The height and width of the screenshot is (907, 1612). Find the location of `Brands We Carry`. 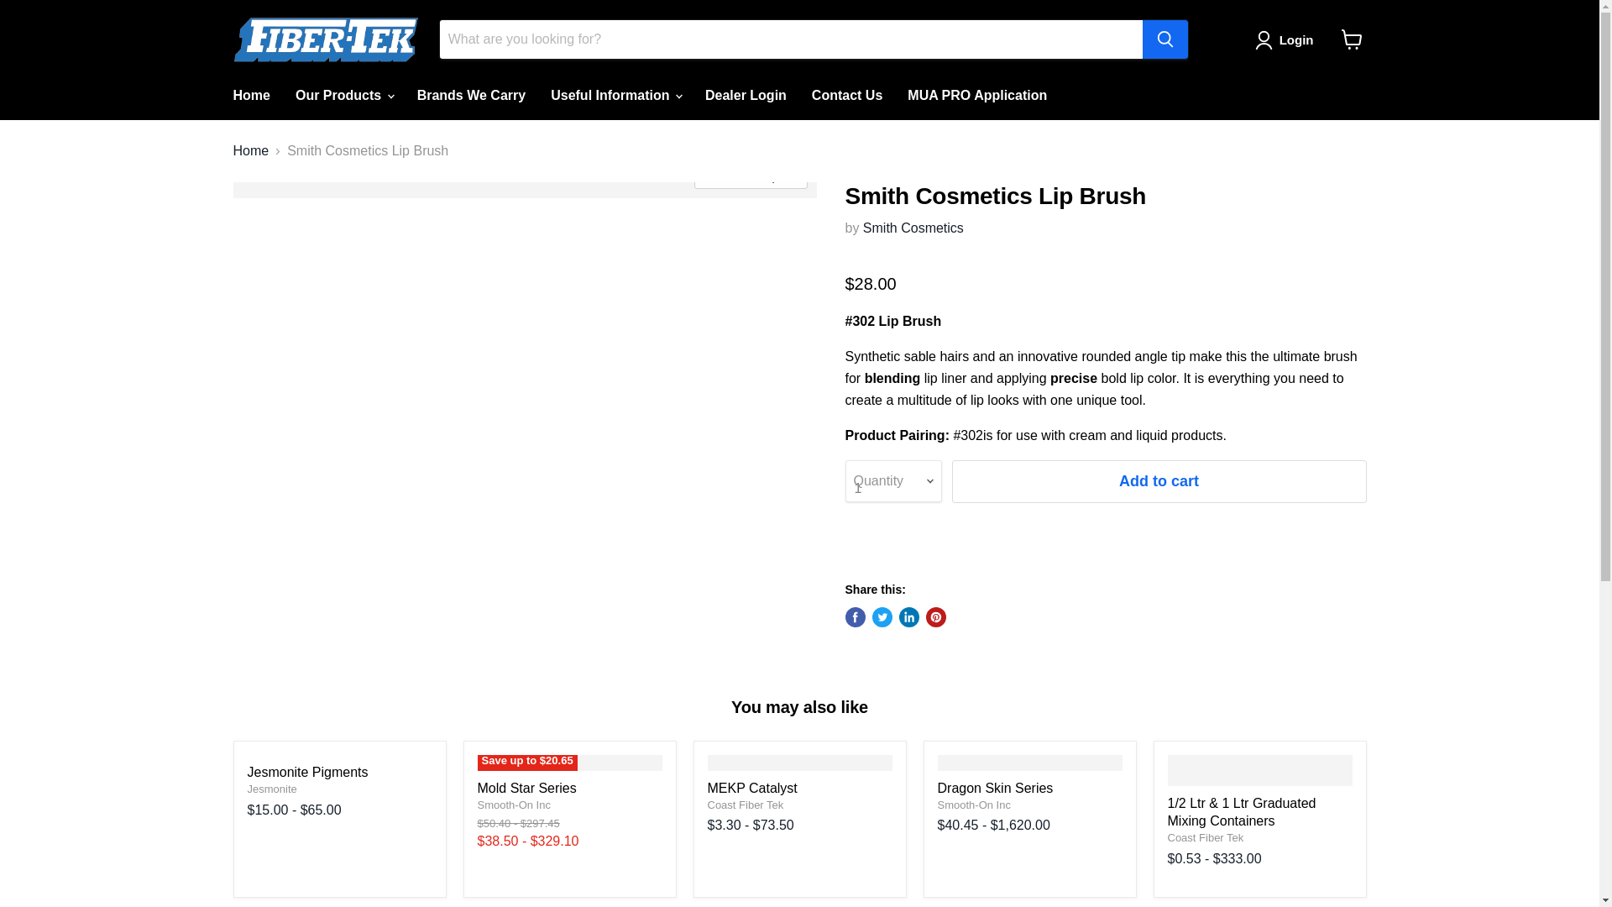

Brands We Carry is located at coordinates (471, 96).